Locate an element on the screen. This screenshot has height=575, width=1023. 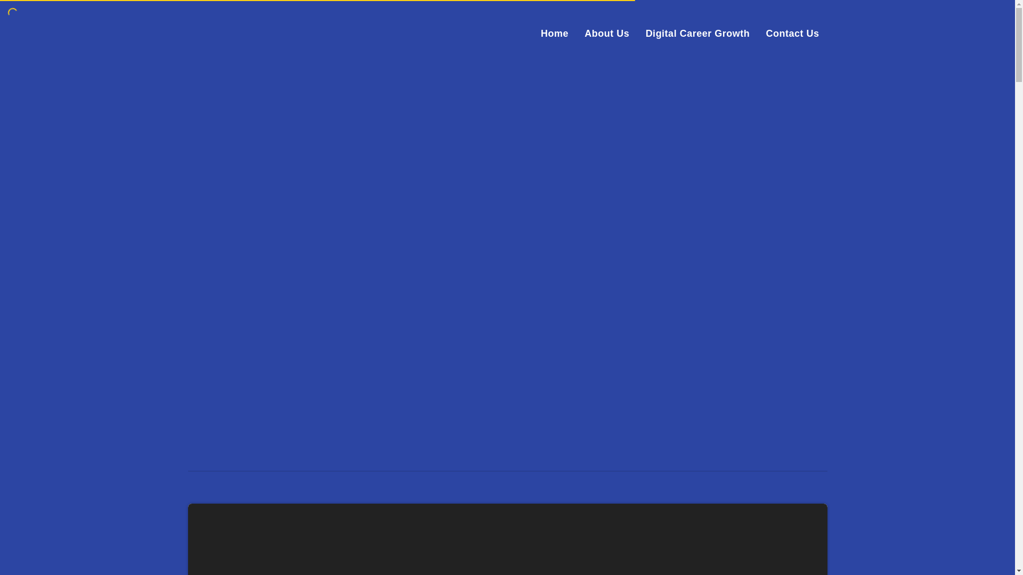
Home is located at coordinates (555, 33).